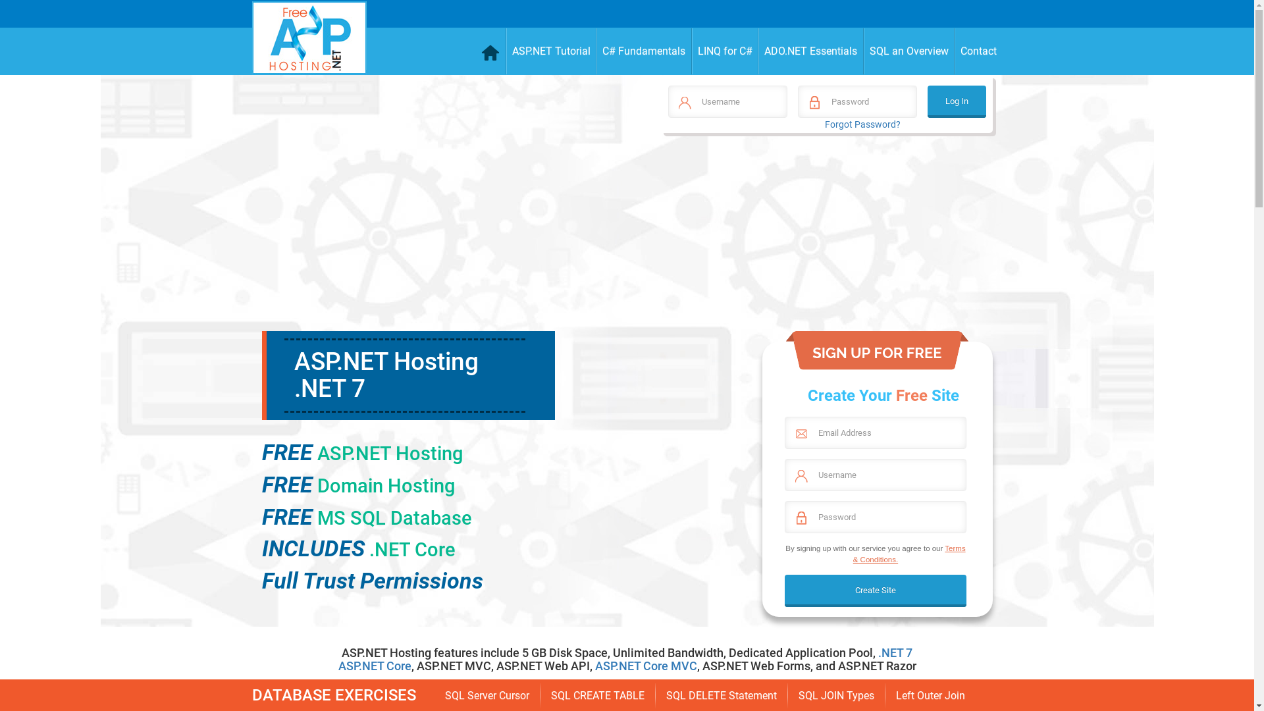 This screenshot has height=711, width=1264. What do you see at coordinates (375, 666) in the screenshot?
I see `ASP.NET Core` at bounding box center [375, 666].